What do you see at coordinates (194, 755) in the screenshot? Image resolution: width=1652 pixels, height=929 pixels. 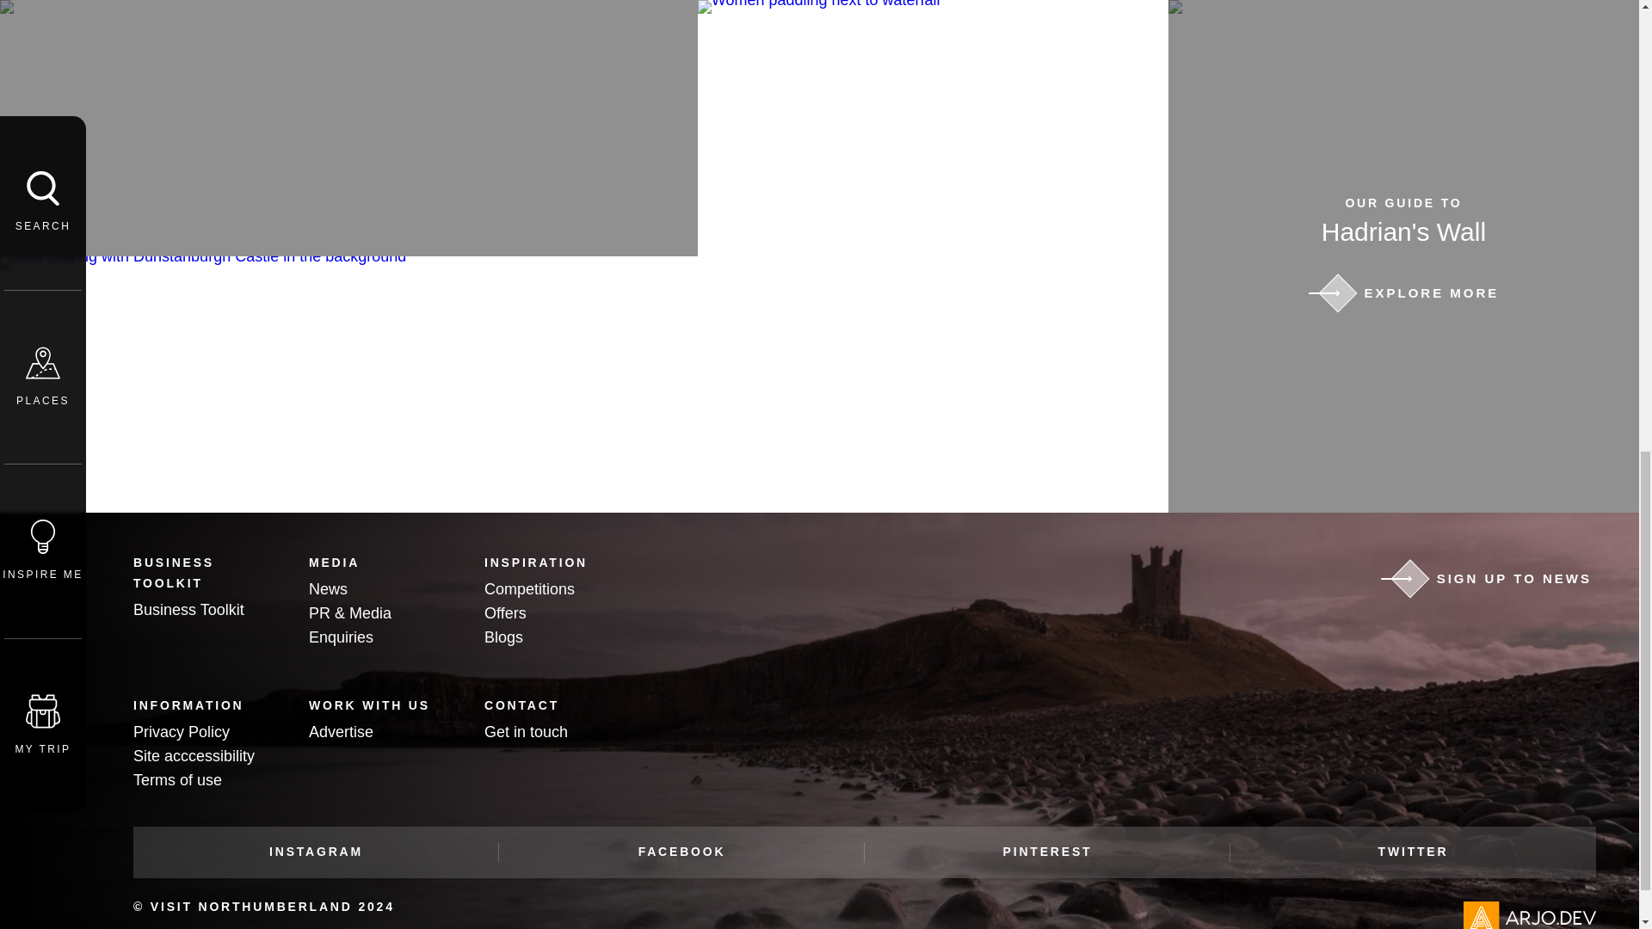 I see `Site acccessibility` at bounding box center [194, 755].